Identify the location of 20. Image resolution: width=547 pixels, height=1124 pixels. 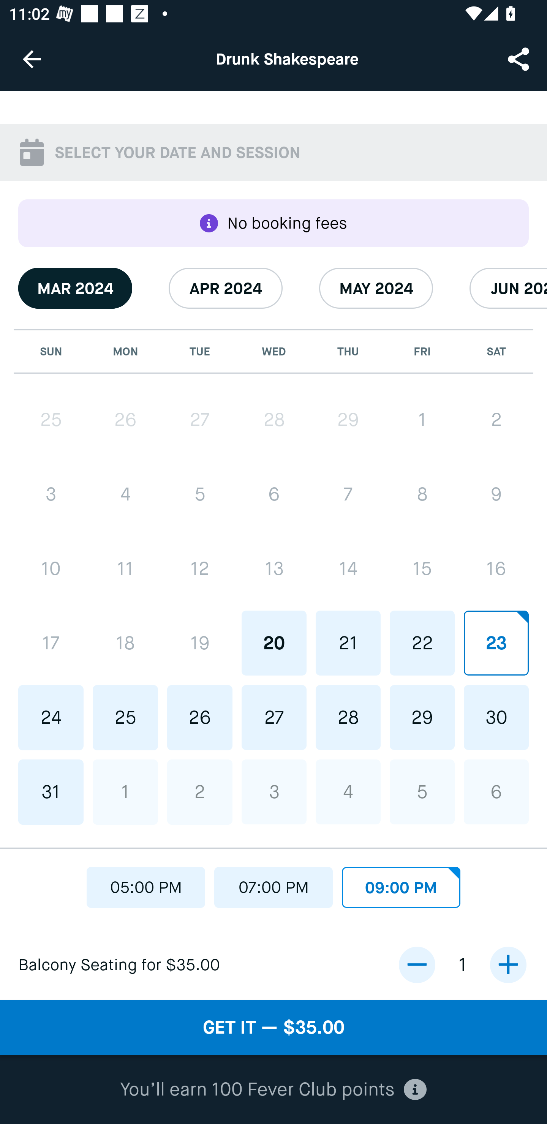
(274, 643).